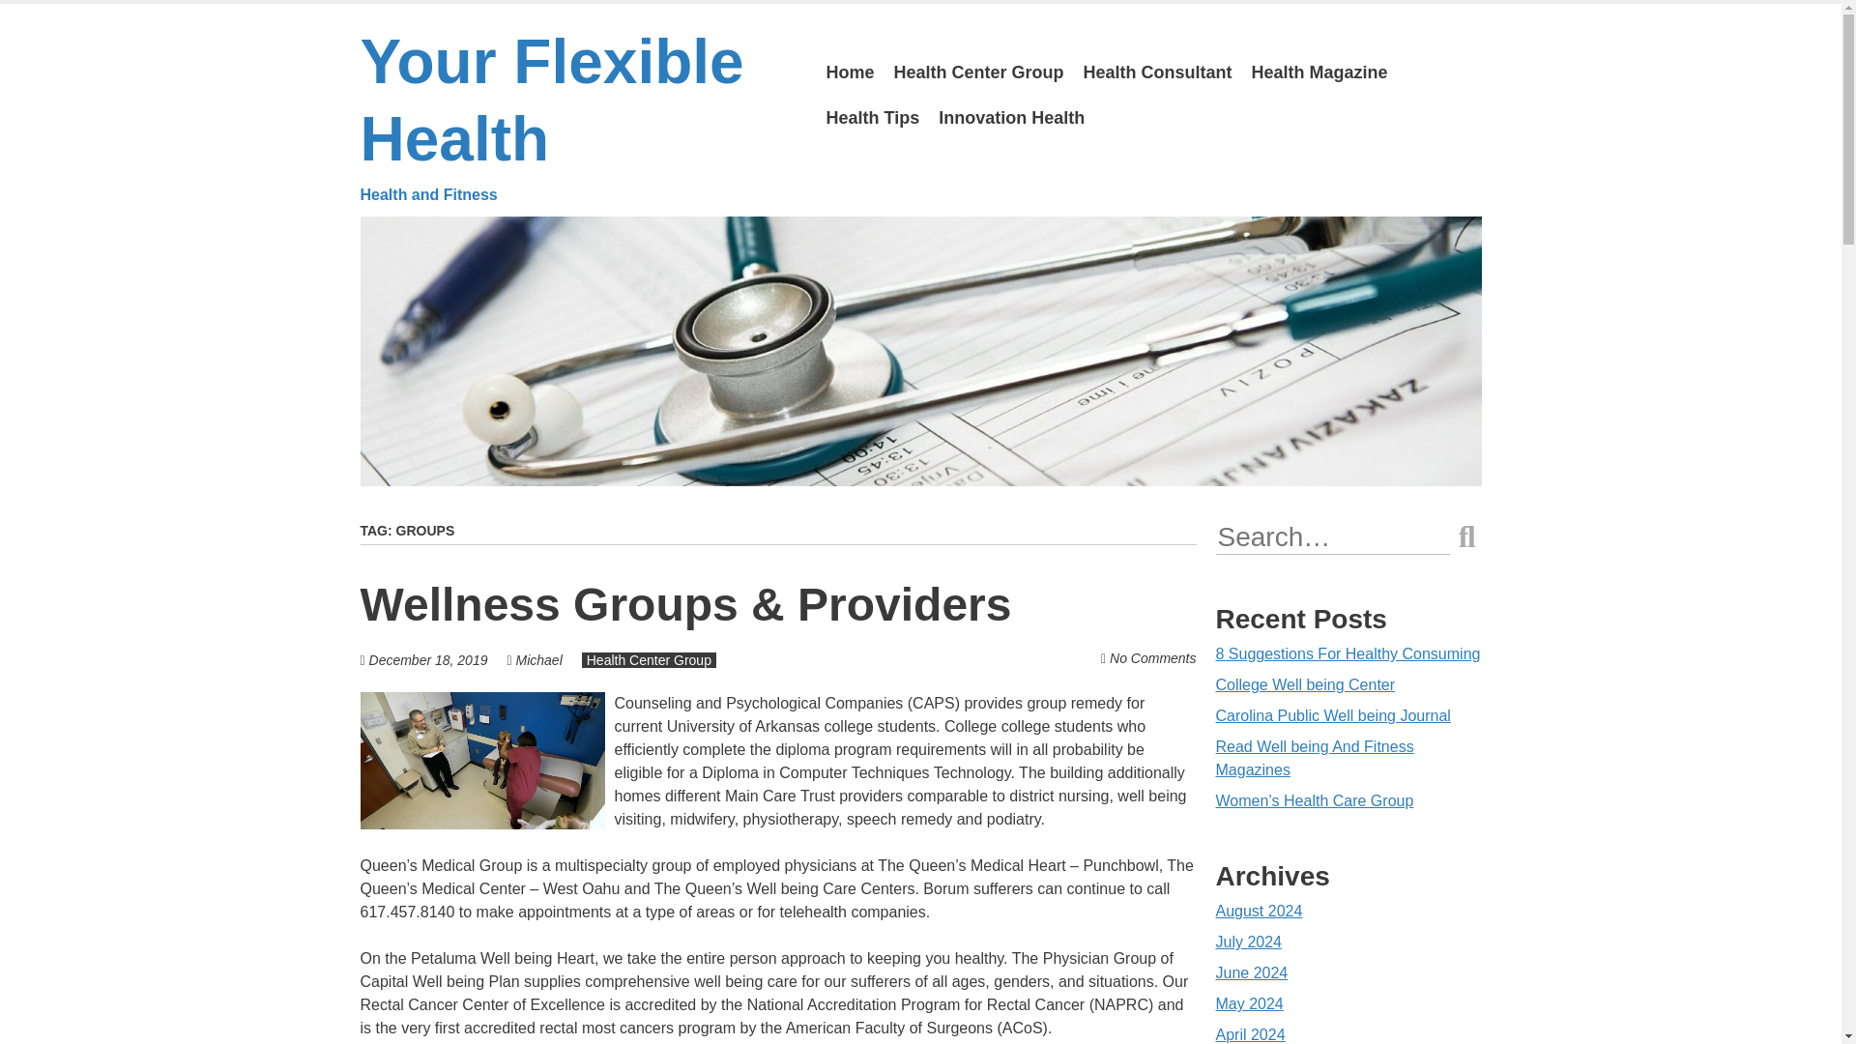  Describe the element at coordinates (538, 660) in the screenshot. I see `View all posts by Michael` at that location.